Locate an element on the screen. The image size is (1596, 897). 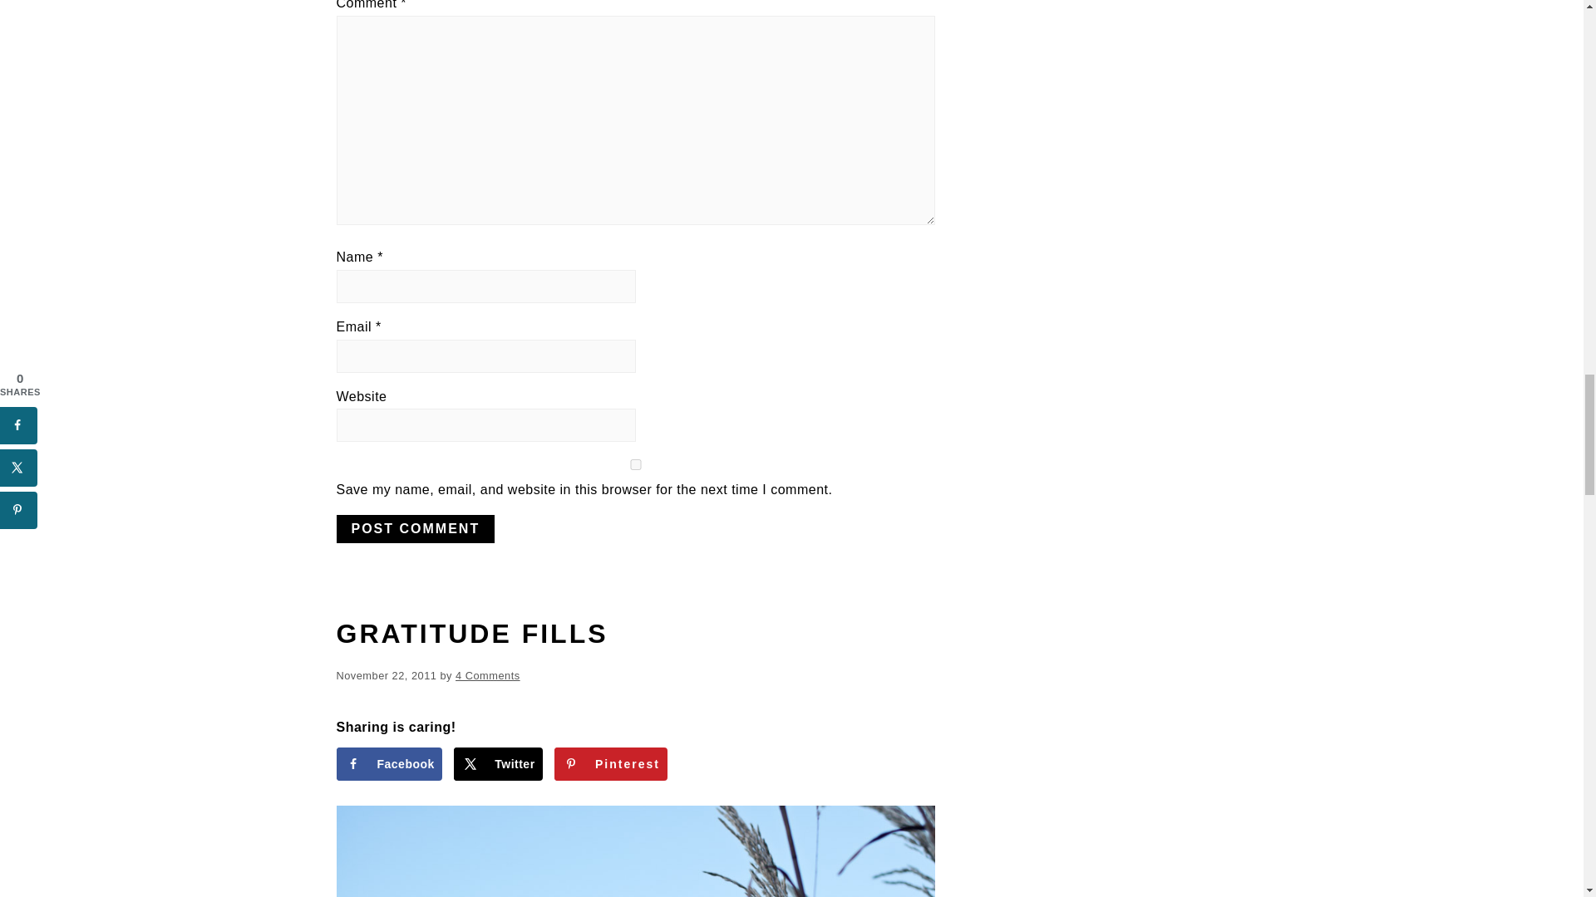
Share on X is located at coordinates (497, 763).